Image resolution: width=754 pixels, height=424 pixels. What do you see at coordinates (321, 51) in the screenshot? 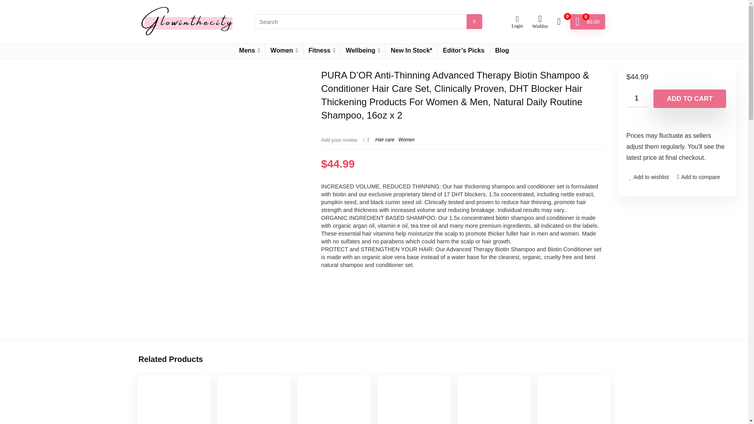
I see `Fitness` at bounding box center [321, 51].